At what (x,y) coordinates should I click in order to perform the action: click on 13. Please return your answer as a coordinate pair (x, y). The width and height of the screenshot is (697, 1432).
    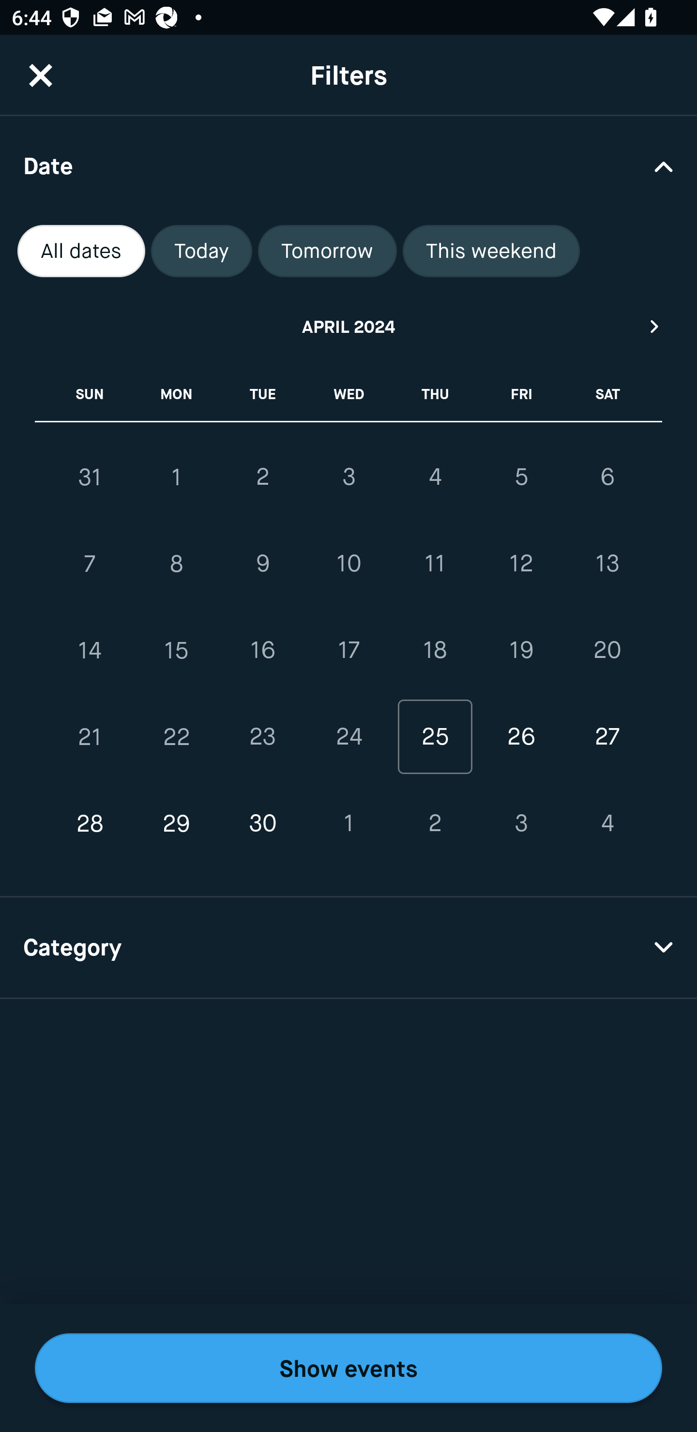
    Looking at the image, I should click on (607, 564).